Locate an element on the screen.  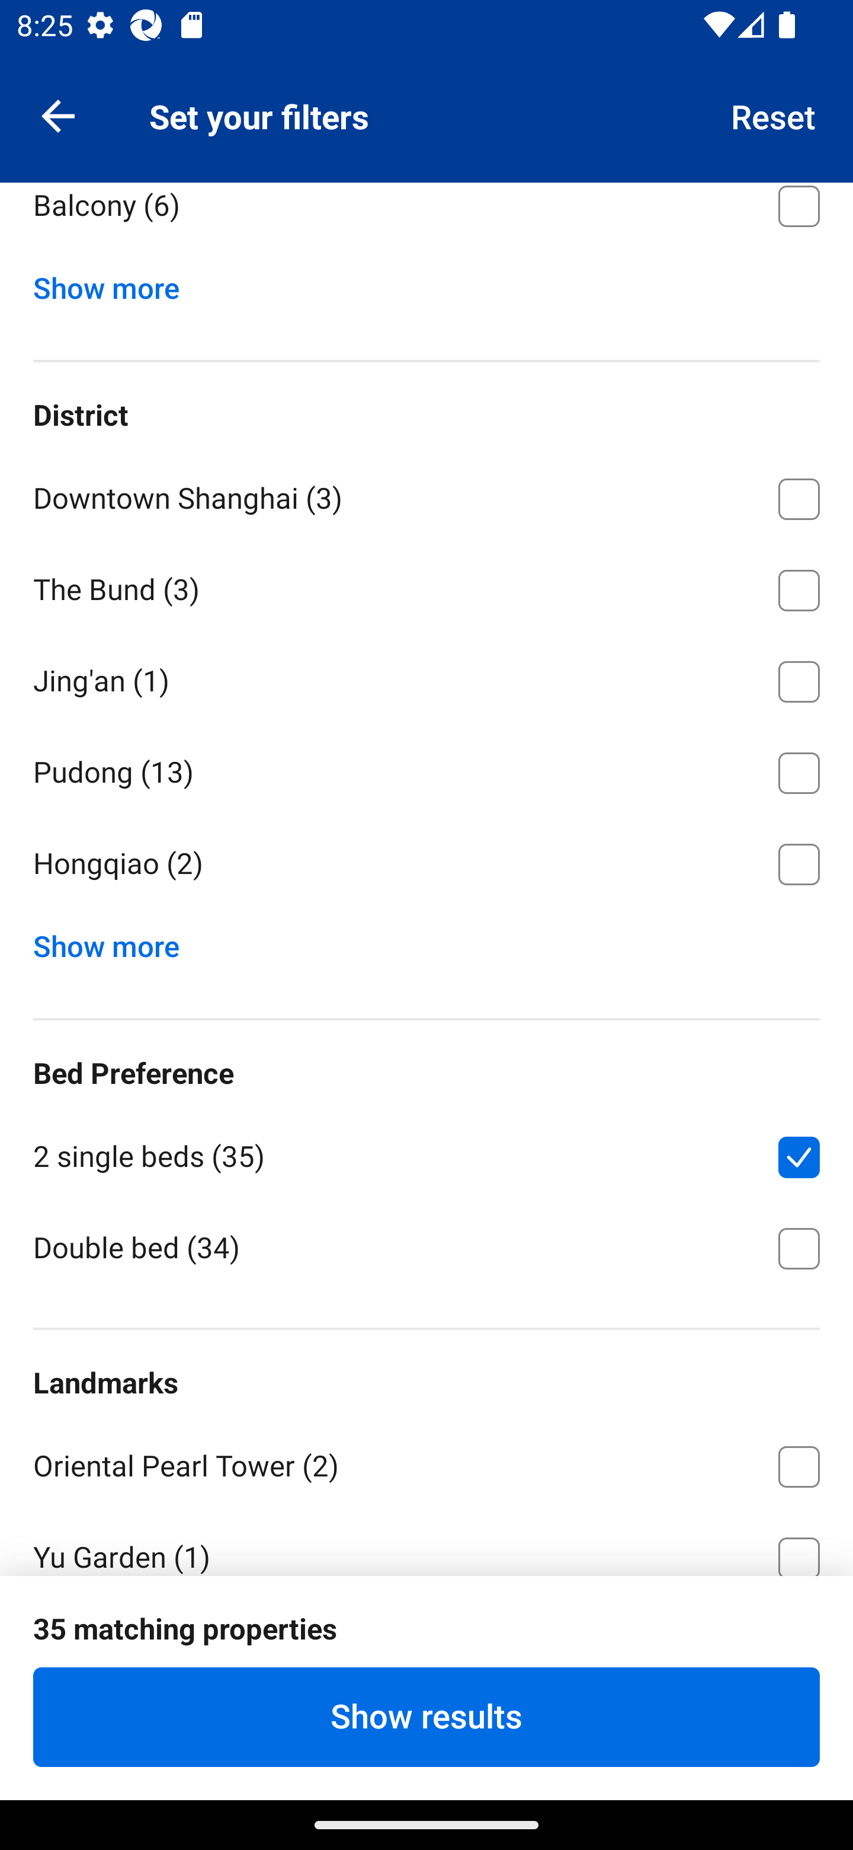
Double bed ⁦(34) is located at coordinates (426, 1246).